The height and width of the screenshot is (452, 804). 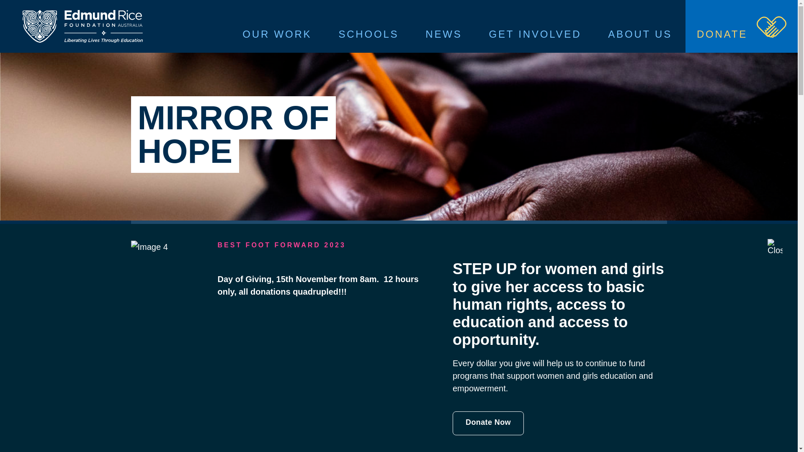 I want to click on ABOUT US, so click(x=640, y=26).